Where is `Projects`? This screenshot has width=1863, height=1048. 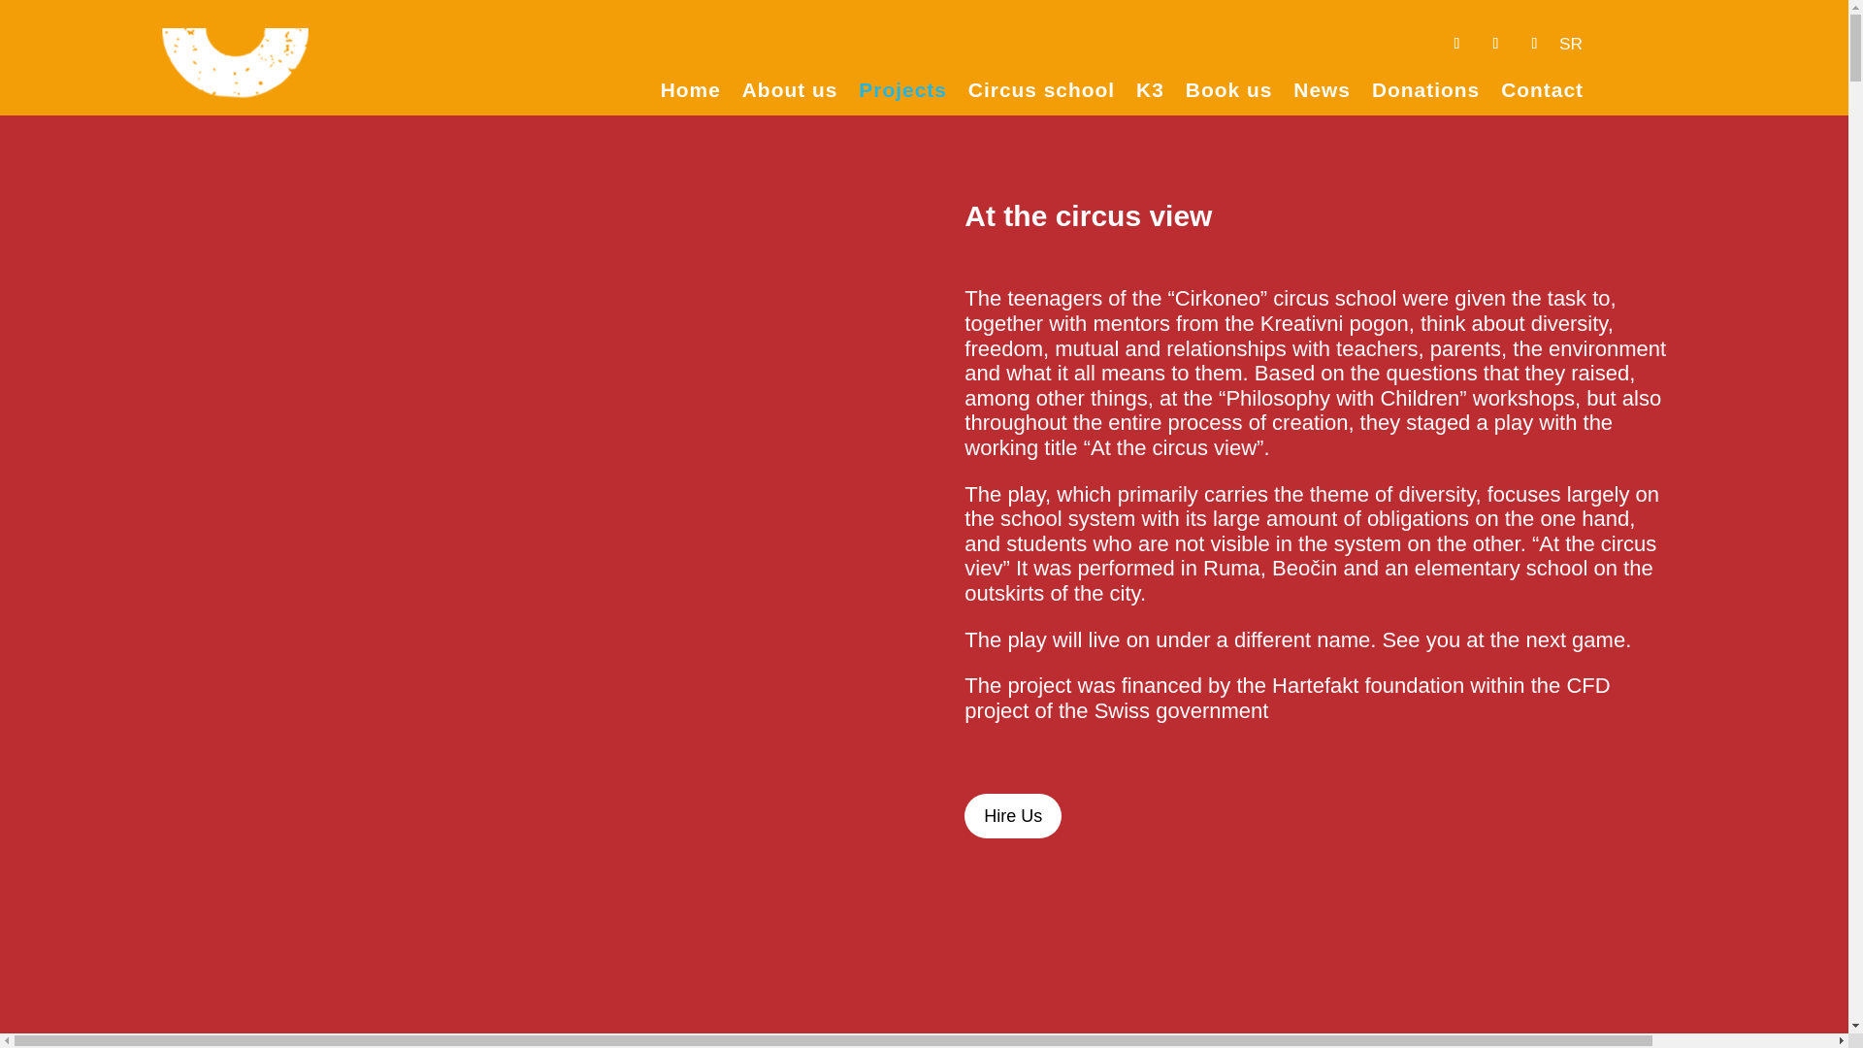
Projects is located at coordinates (902, 93).